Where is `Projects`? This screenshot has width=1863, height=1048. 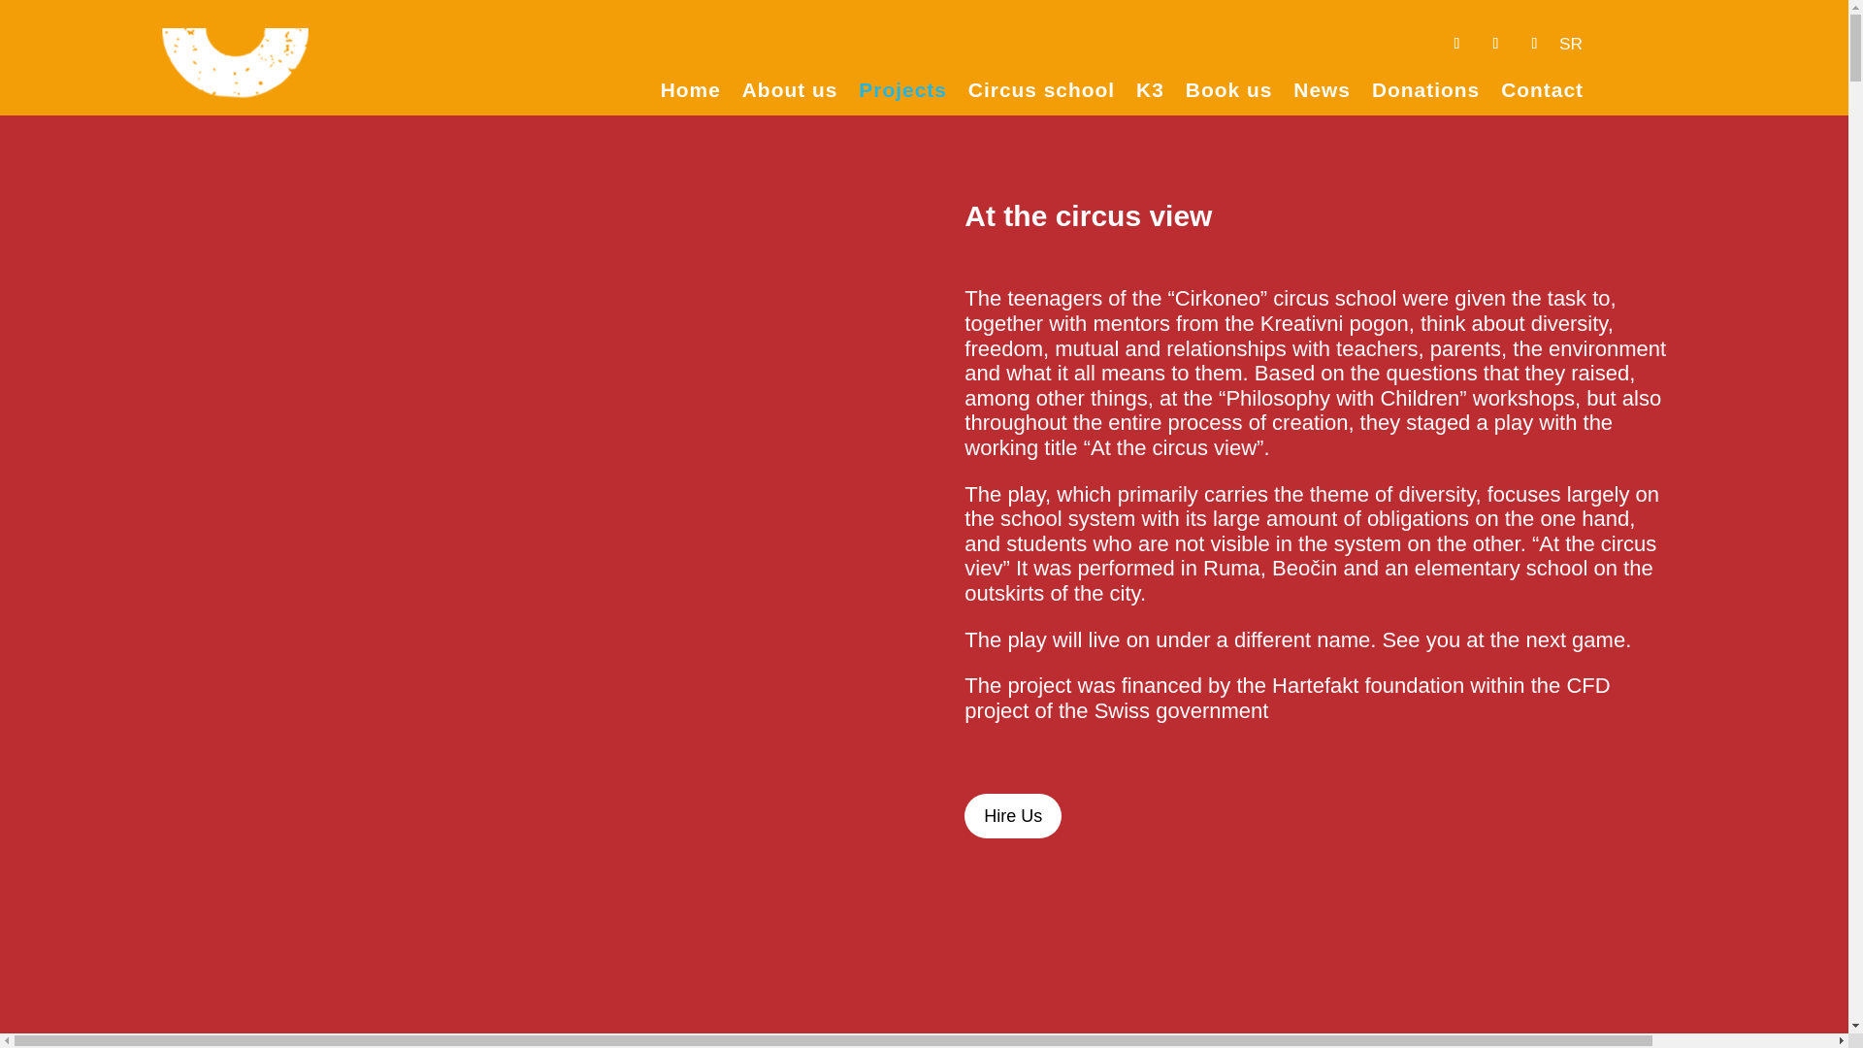
Projects is located at coordinates (902, 93).